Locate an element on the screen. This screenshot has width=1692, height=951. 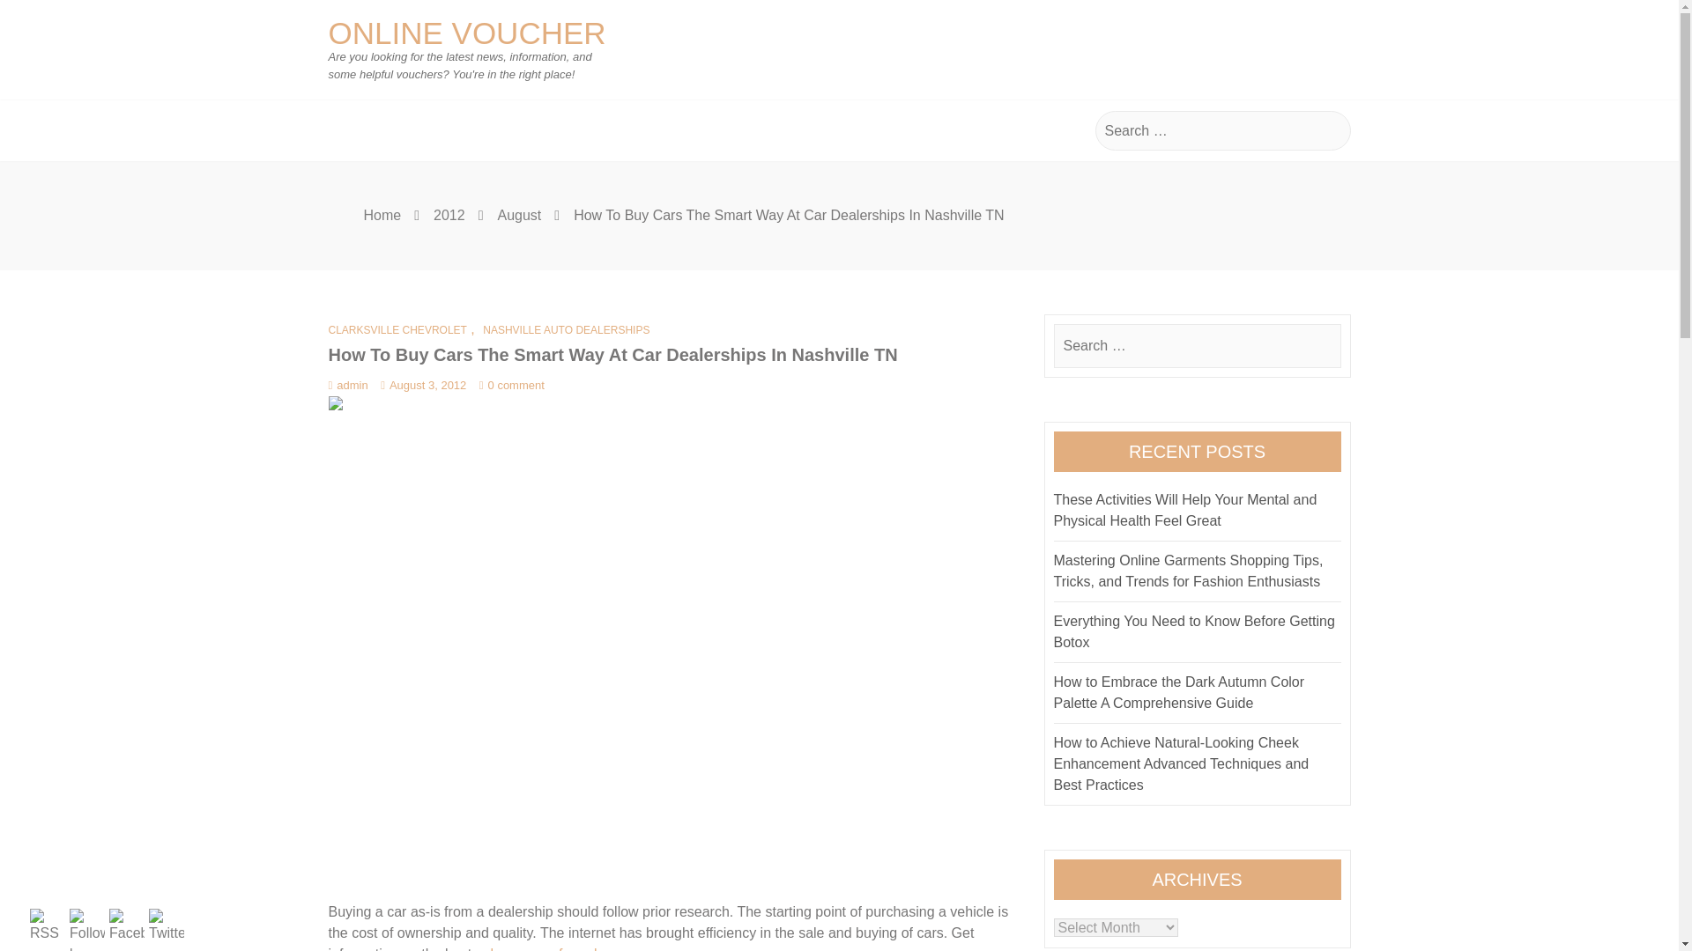
August 3, 2012 is located at coordinates (423, 384).